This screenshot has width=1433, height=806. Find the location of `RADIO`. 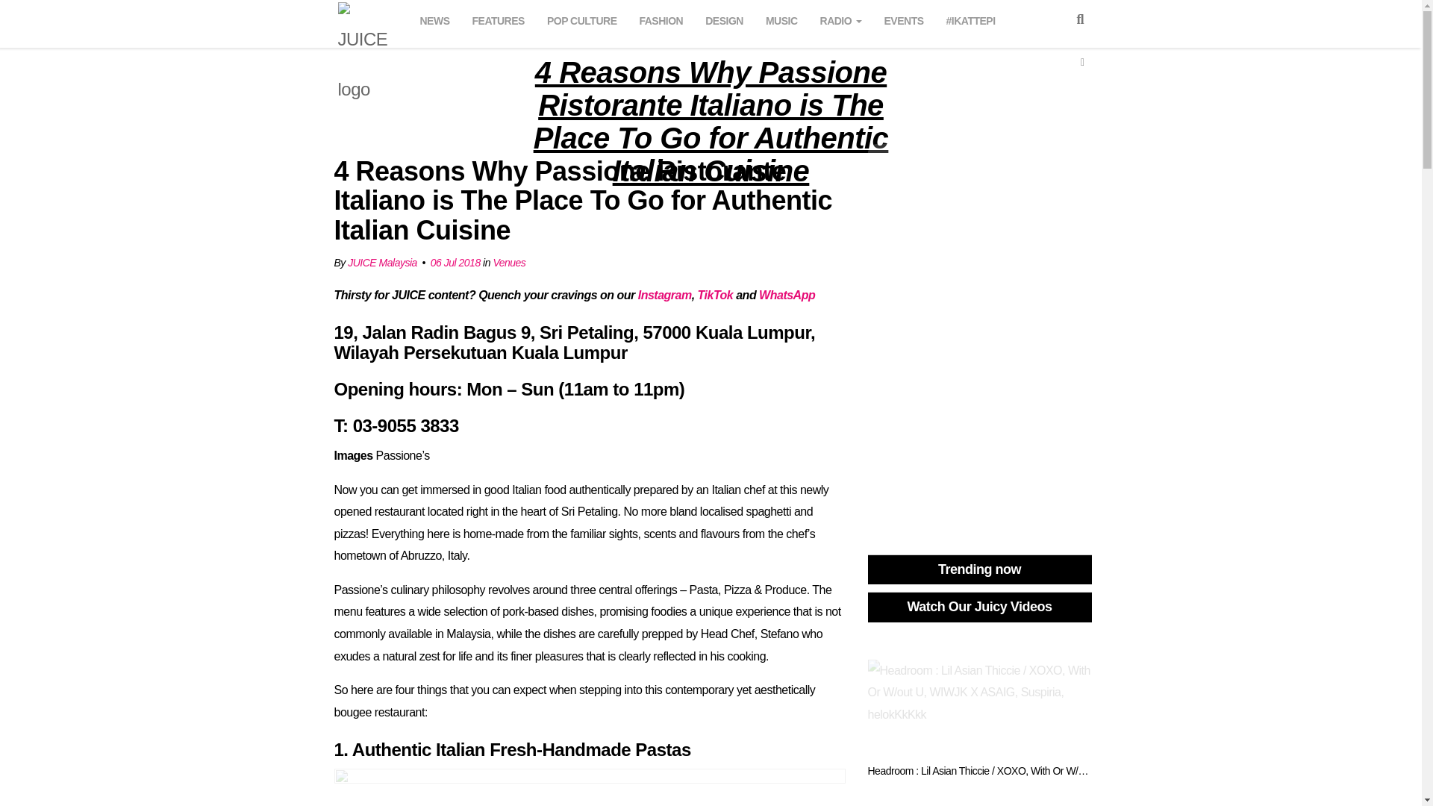

RADIO is located at coordinates (840, 19).